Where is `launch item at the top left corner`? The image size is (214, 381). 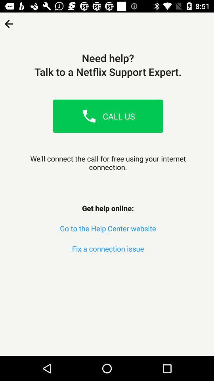
launch item at the top left corner is located at coordinates (9, 21).